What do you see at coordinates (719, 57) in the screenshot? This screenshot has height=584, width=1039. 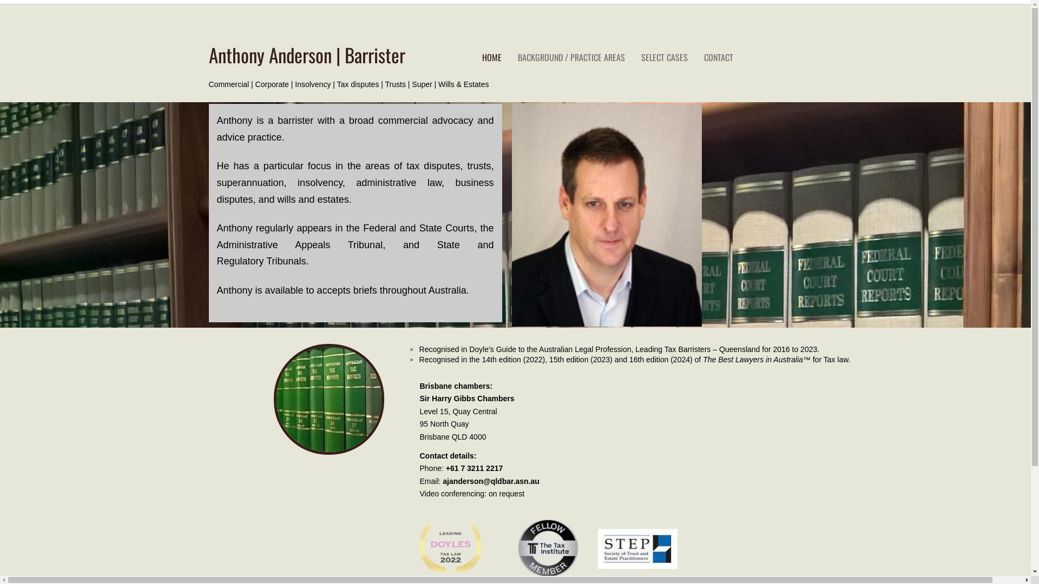 I see `CONTACT` at bounding box center [719, 57].